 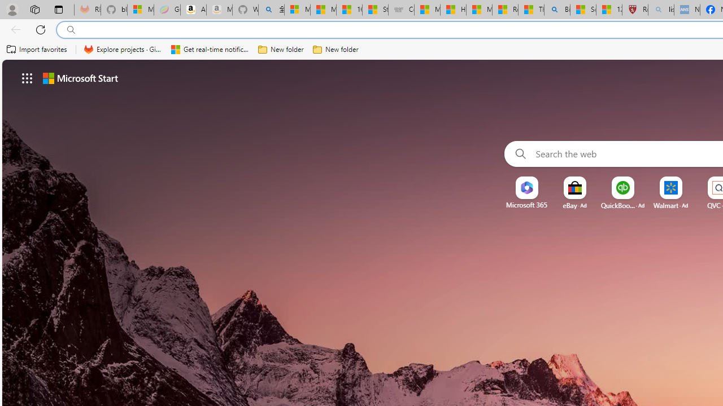 I want to click on Microsoft start, so click(x=80, y=78).